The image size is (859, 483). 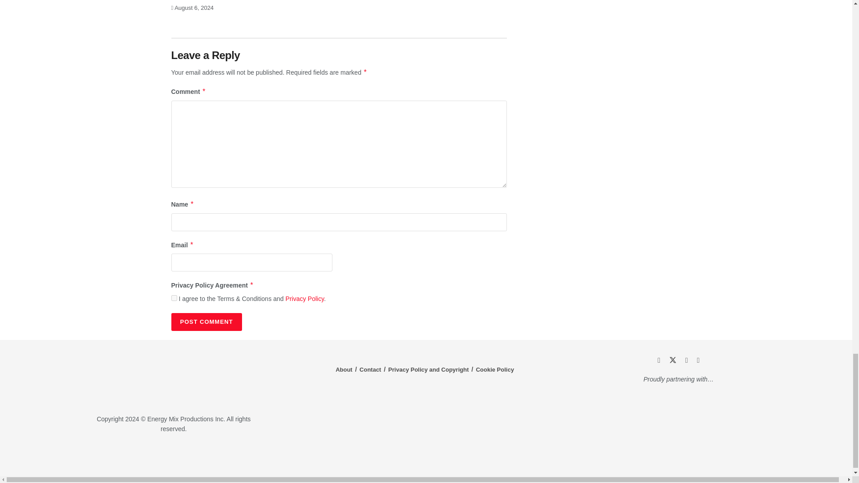 What do you see at coordinates (174, 298) in the screenshot?
I see `on` at bounding box center [174, 298].